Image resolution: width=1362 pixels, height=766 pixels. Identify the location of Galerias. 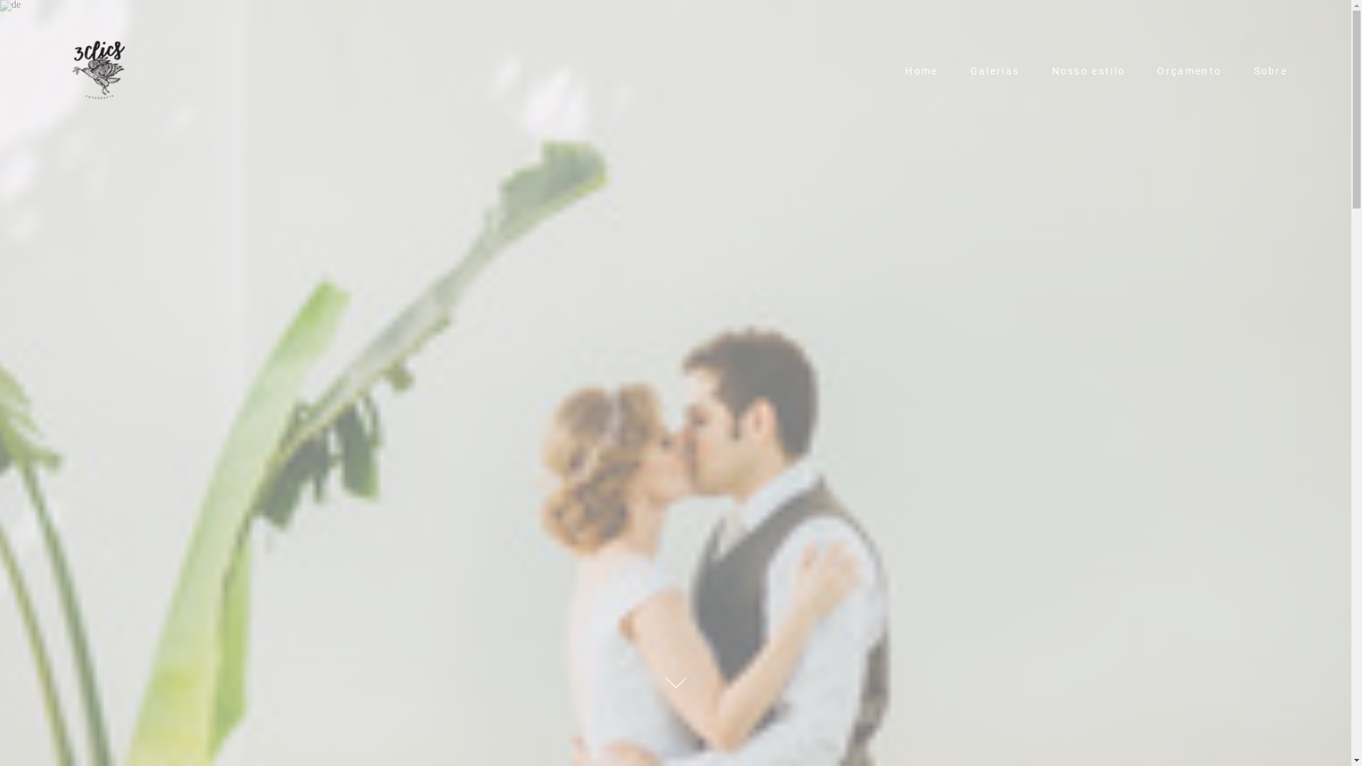
(995, 71).